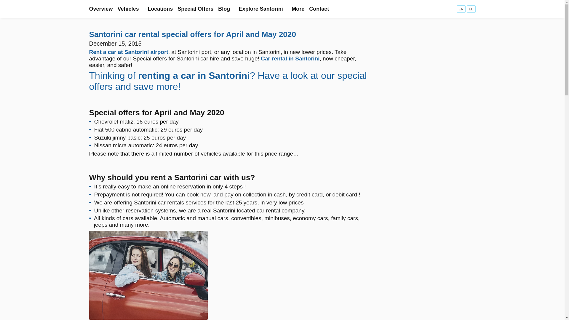 This screenshot has height=320, width=569. I want to click on Explore Santorini, so click(258, 9).